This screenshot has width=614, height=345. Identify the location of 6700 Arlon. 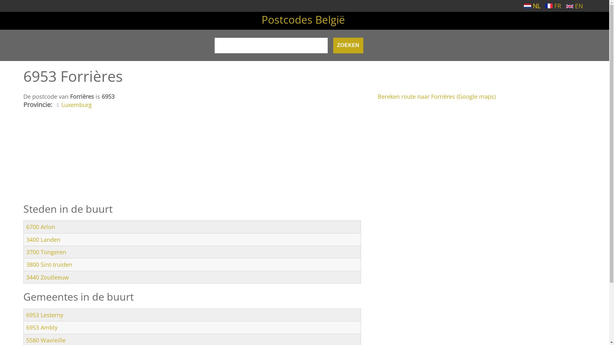
(41, 227).